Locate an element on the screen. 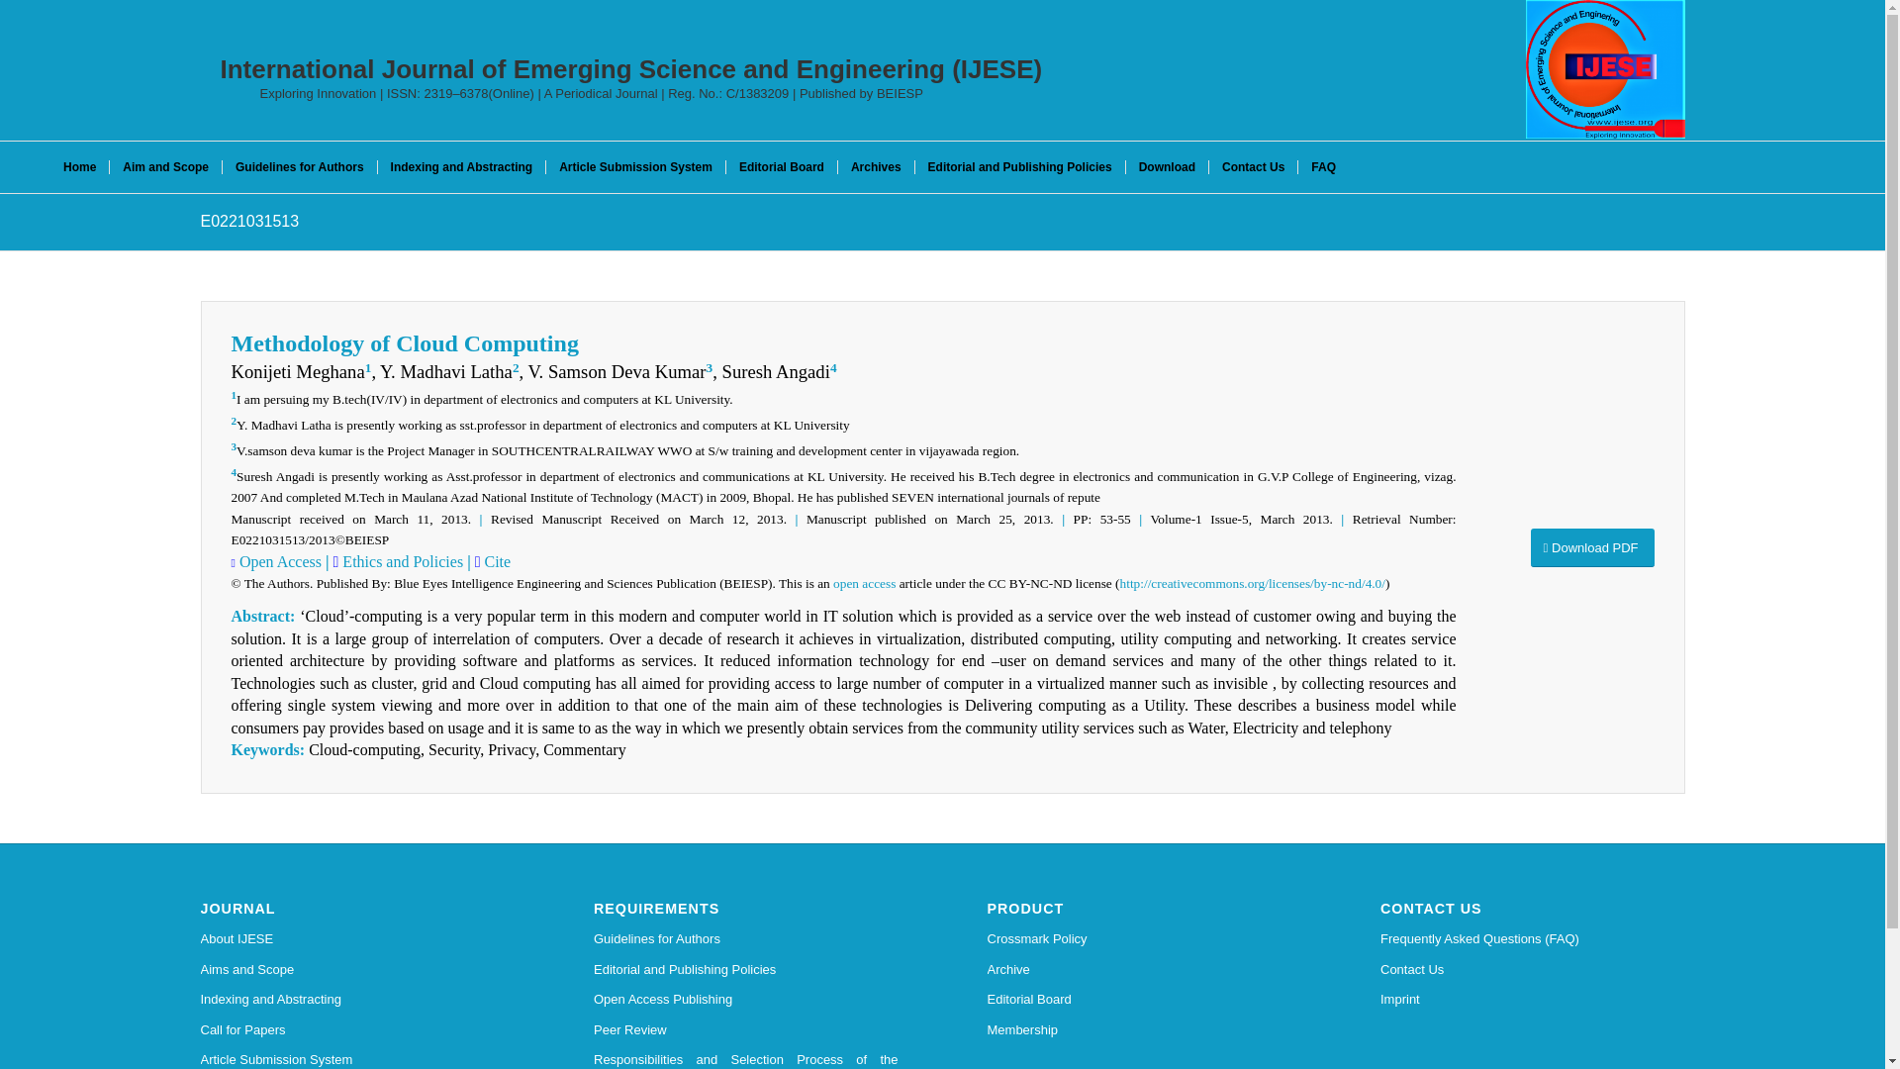 This screenshot has width=1900, height=1069. Call for Papers is located at coordinates (352, 1030).